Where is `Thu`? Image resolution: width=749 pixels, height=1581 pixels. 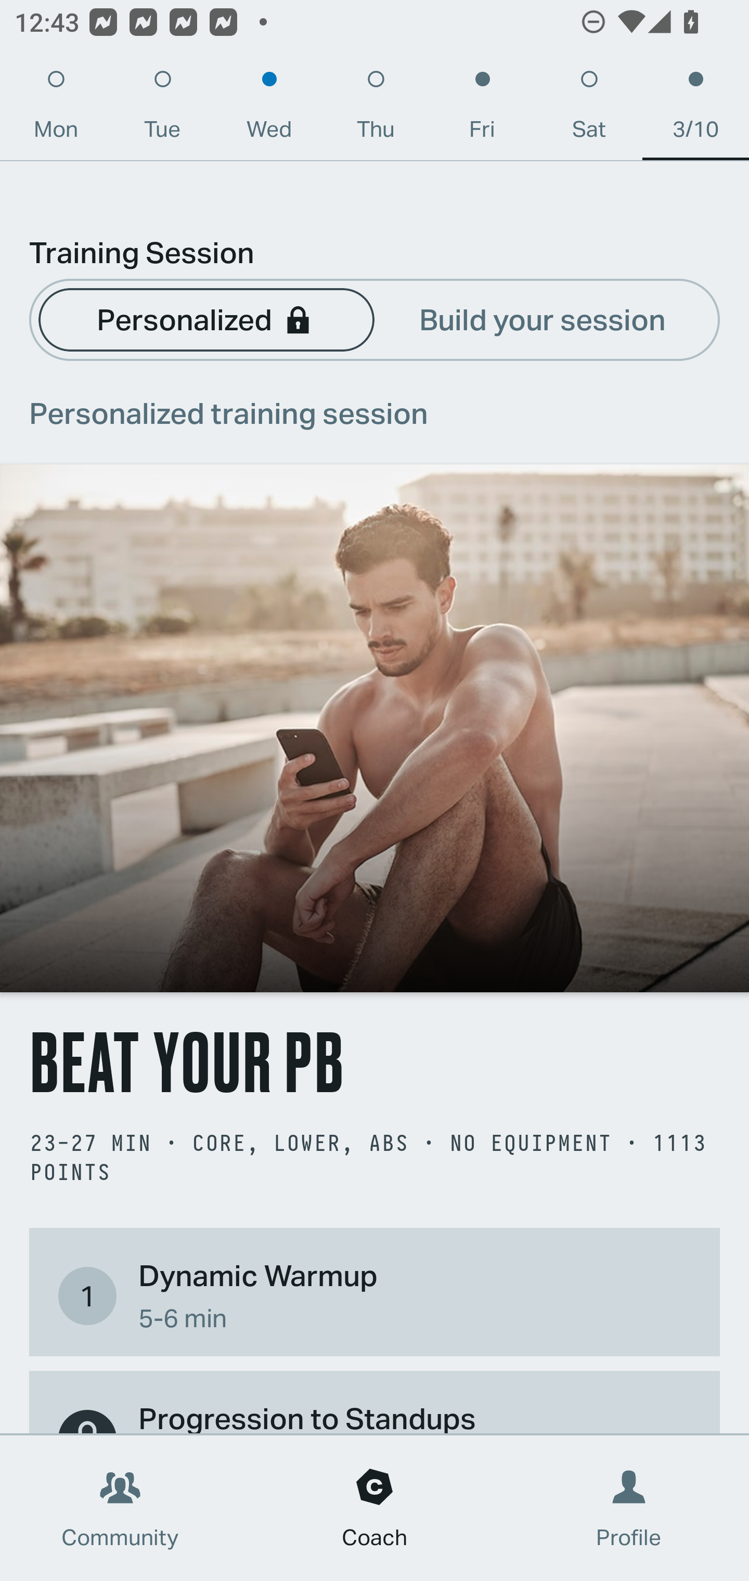
Thu is located at coordinates (376, 109).